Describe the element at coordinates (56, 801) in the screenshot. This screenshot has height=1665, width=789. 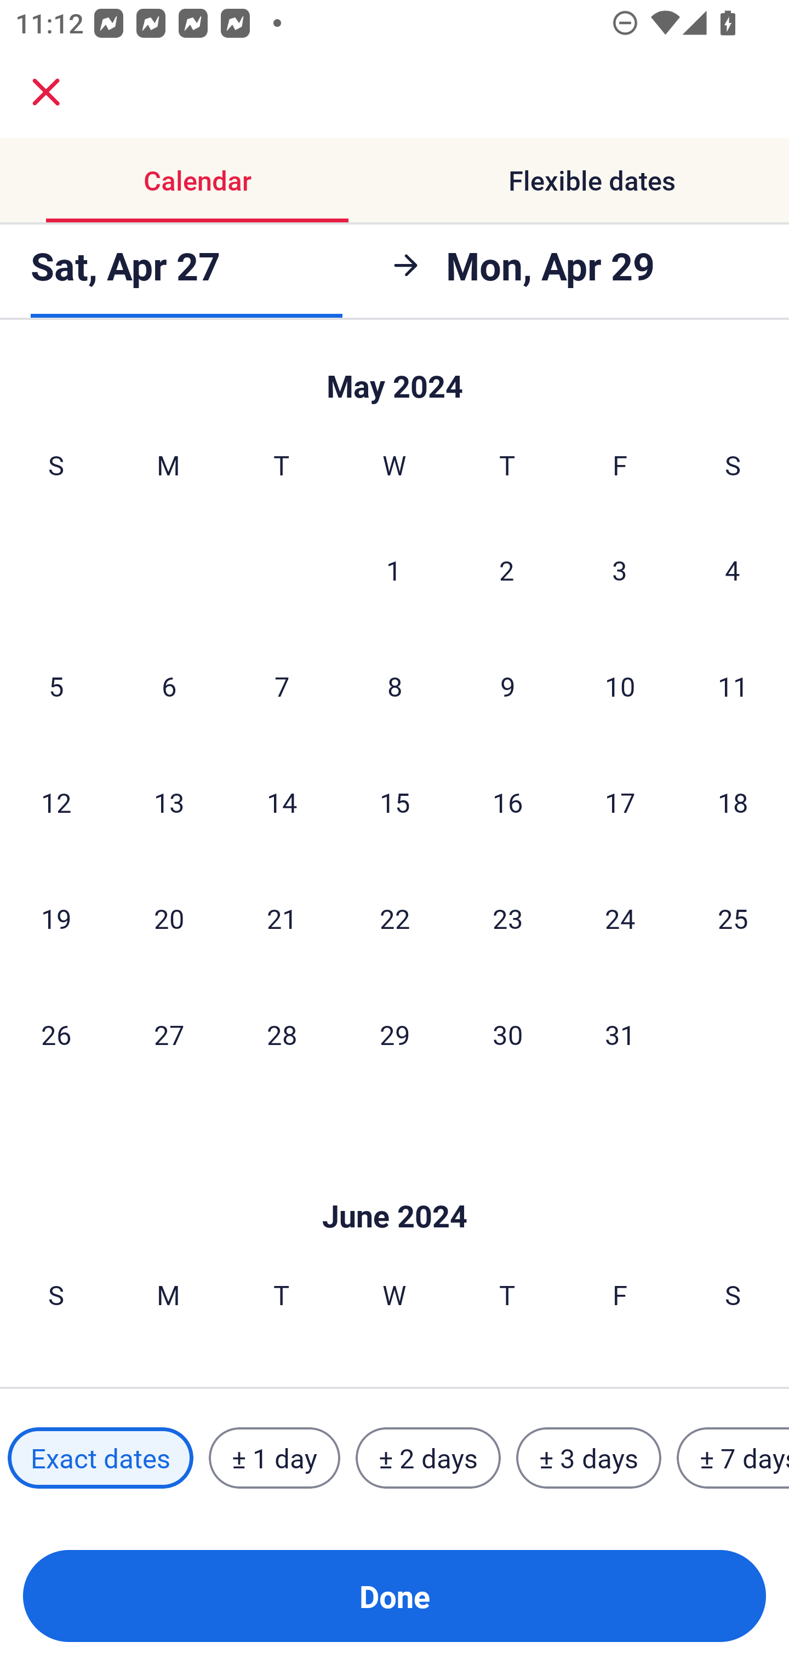
I see `12 Sunday, May 12, 2024` at that location.